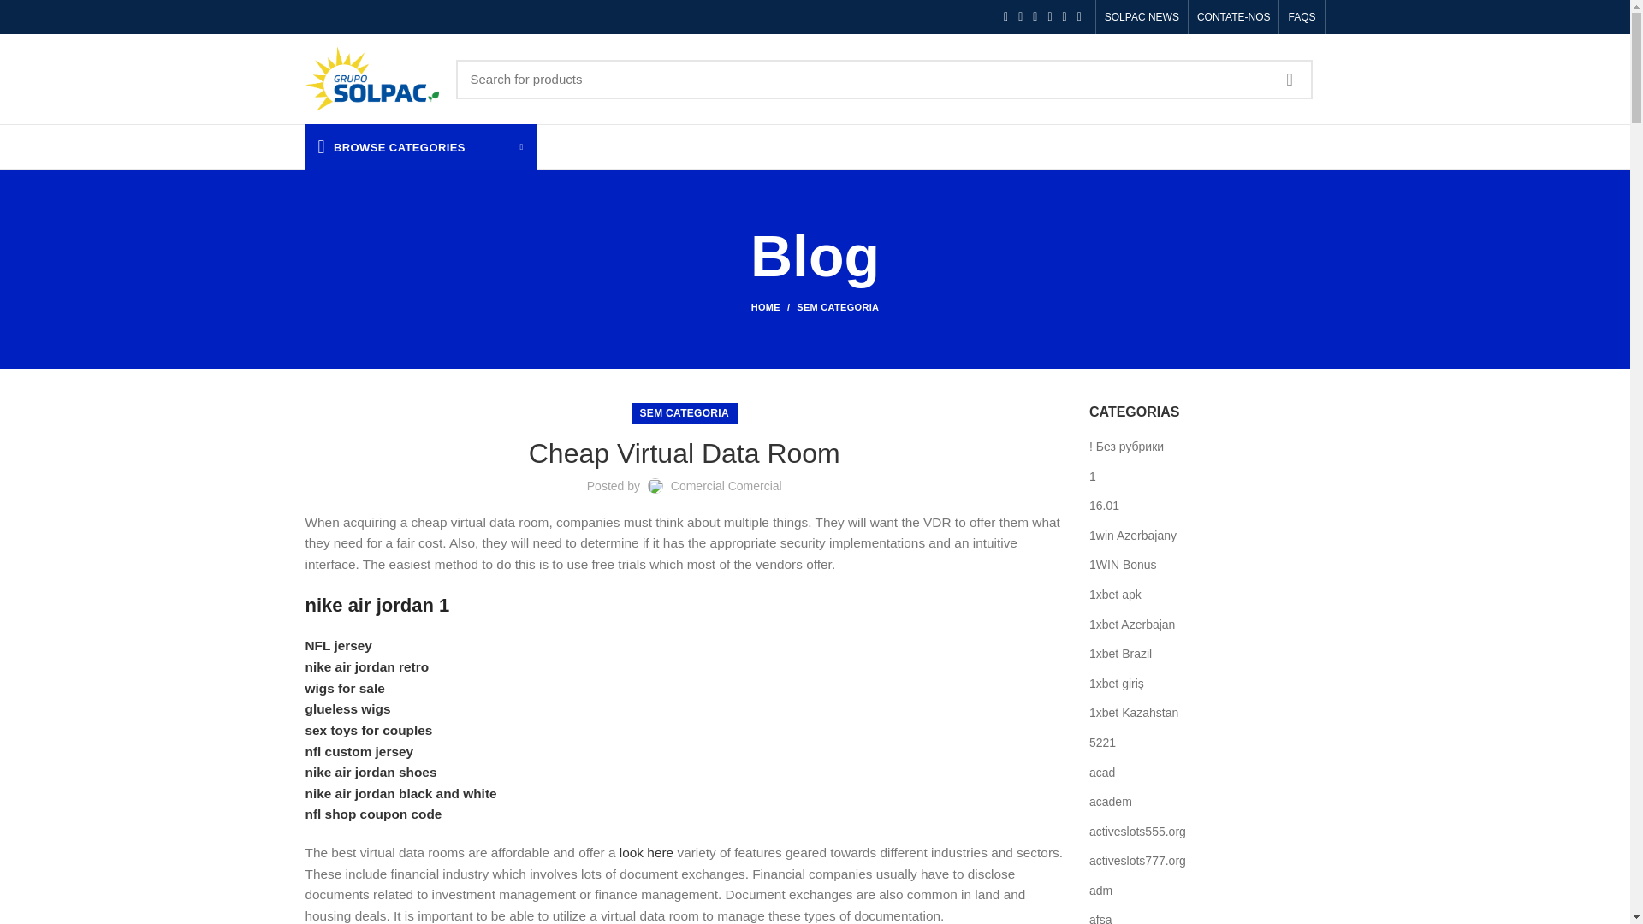  Describe the element at coordinates (366, 667) in the screenshot. I see `nike air jordan retro` at that location.